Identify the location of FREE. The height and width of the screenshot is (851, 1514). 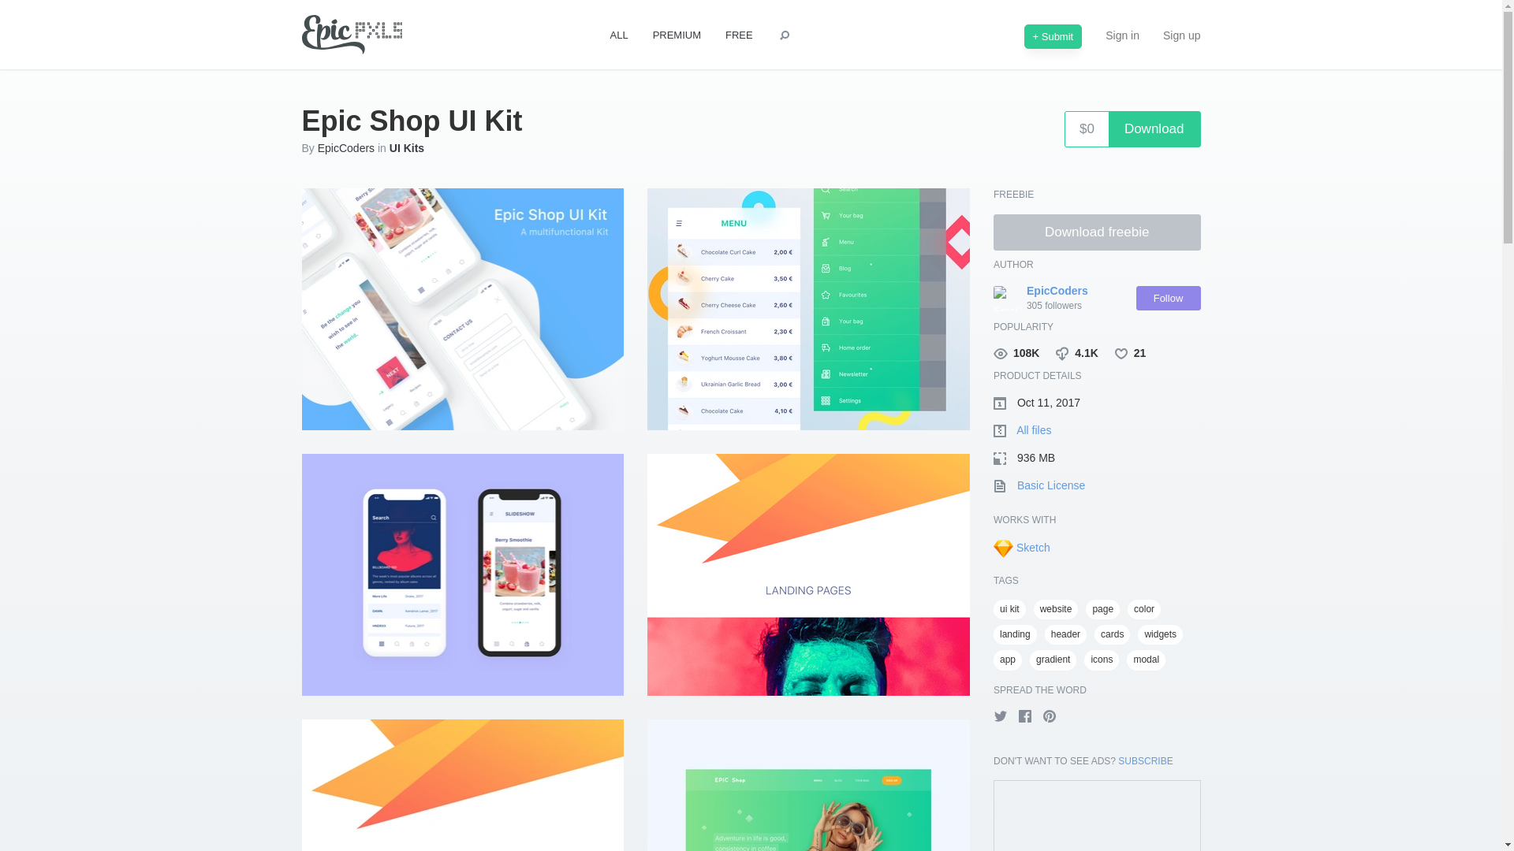
(740, 35).